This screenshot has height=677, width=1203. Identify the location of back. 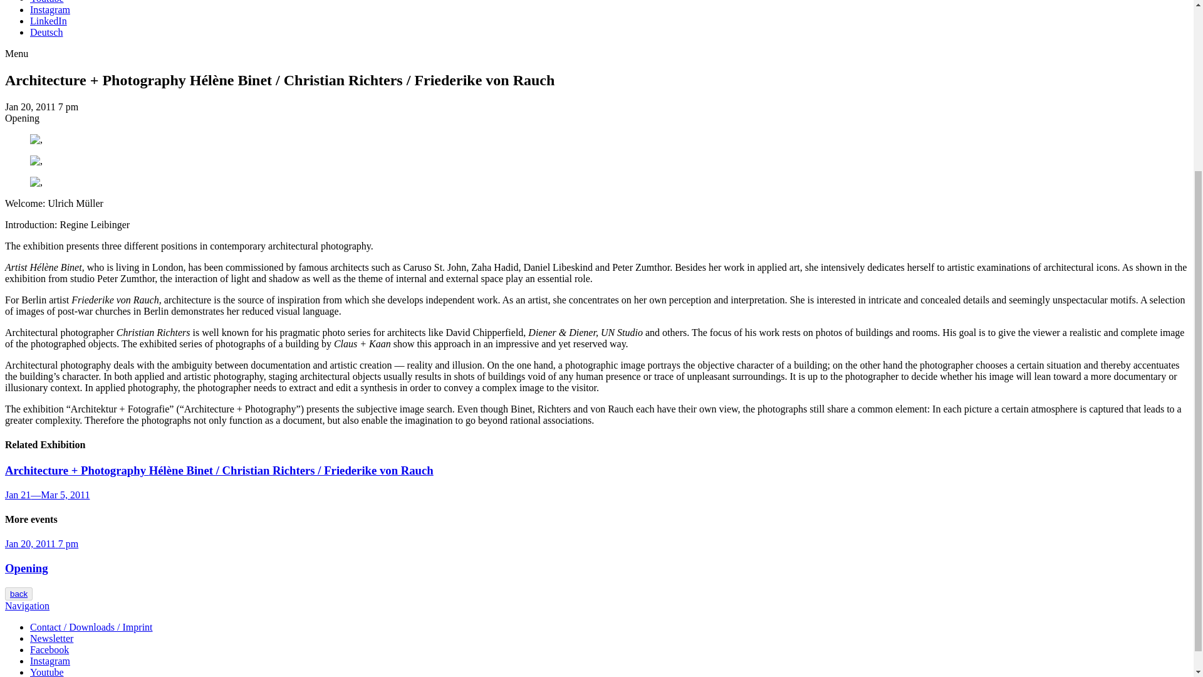
(18, 594).